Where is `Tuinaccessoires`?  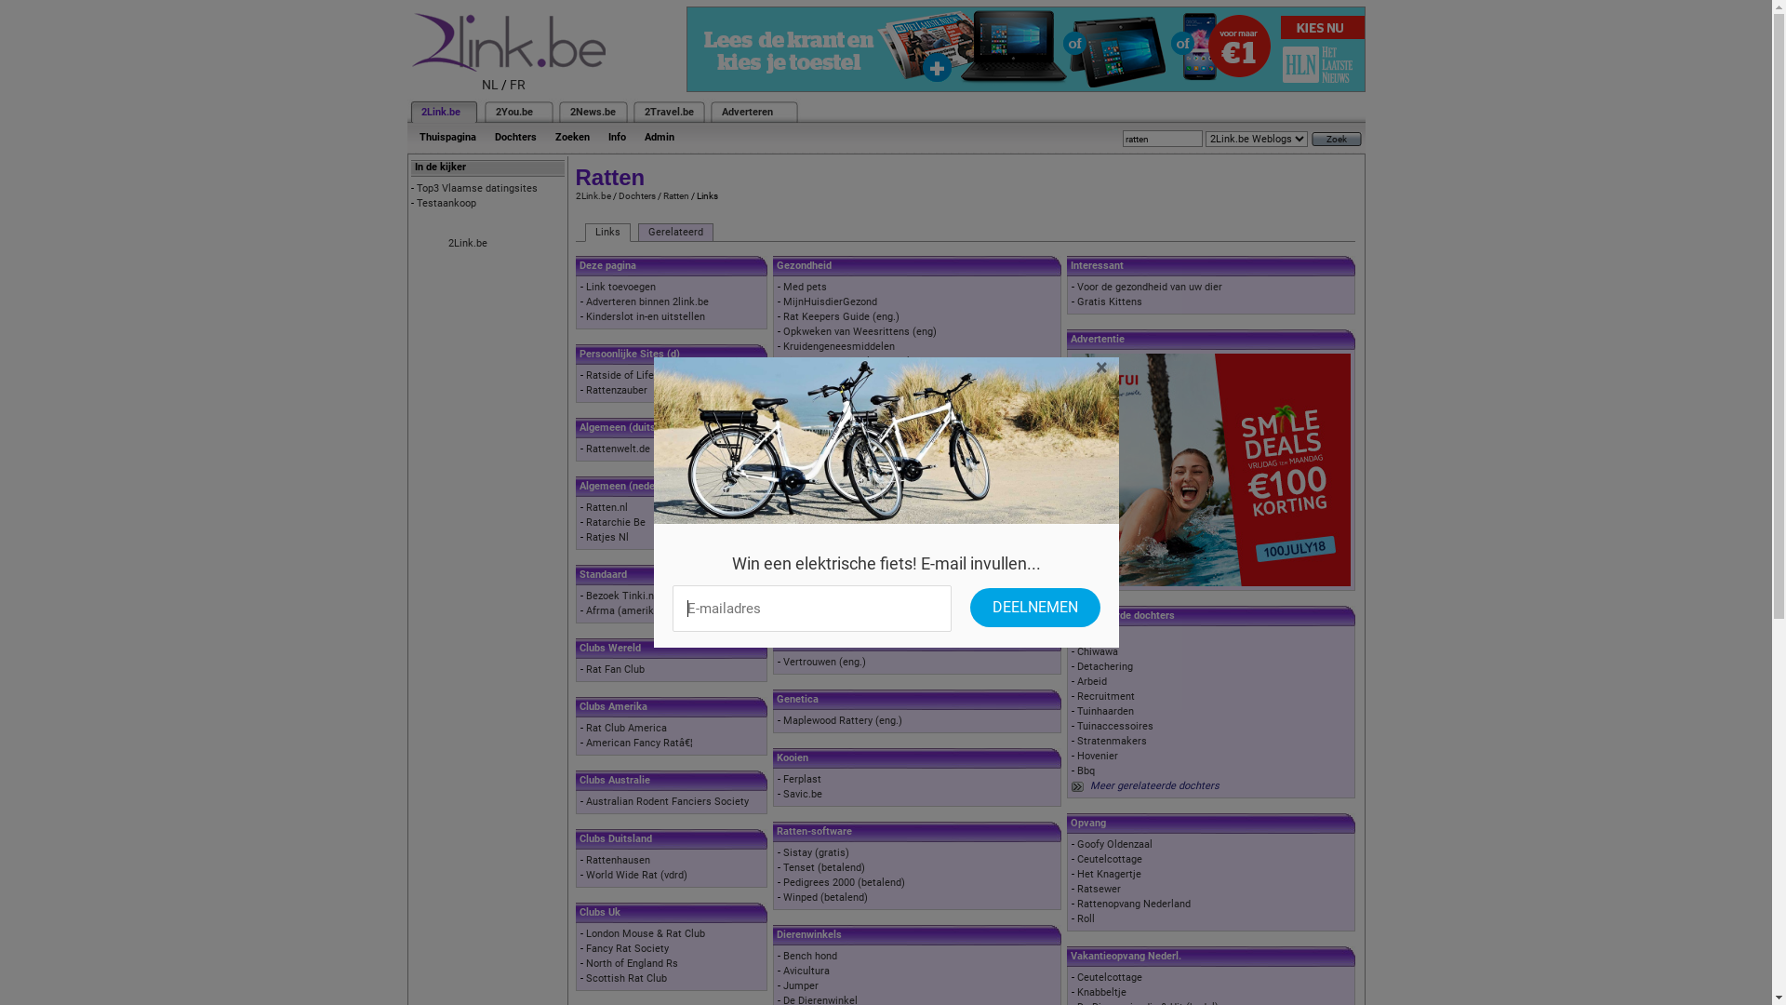 Tuinaccessoires is located at coordinates (1115, 726).